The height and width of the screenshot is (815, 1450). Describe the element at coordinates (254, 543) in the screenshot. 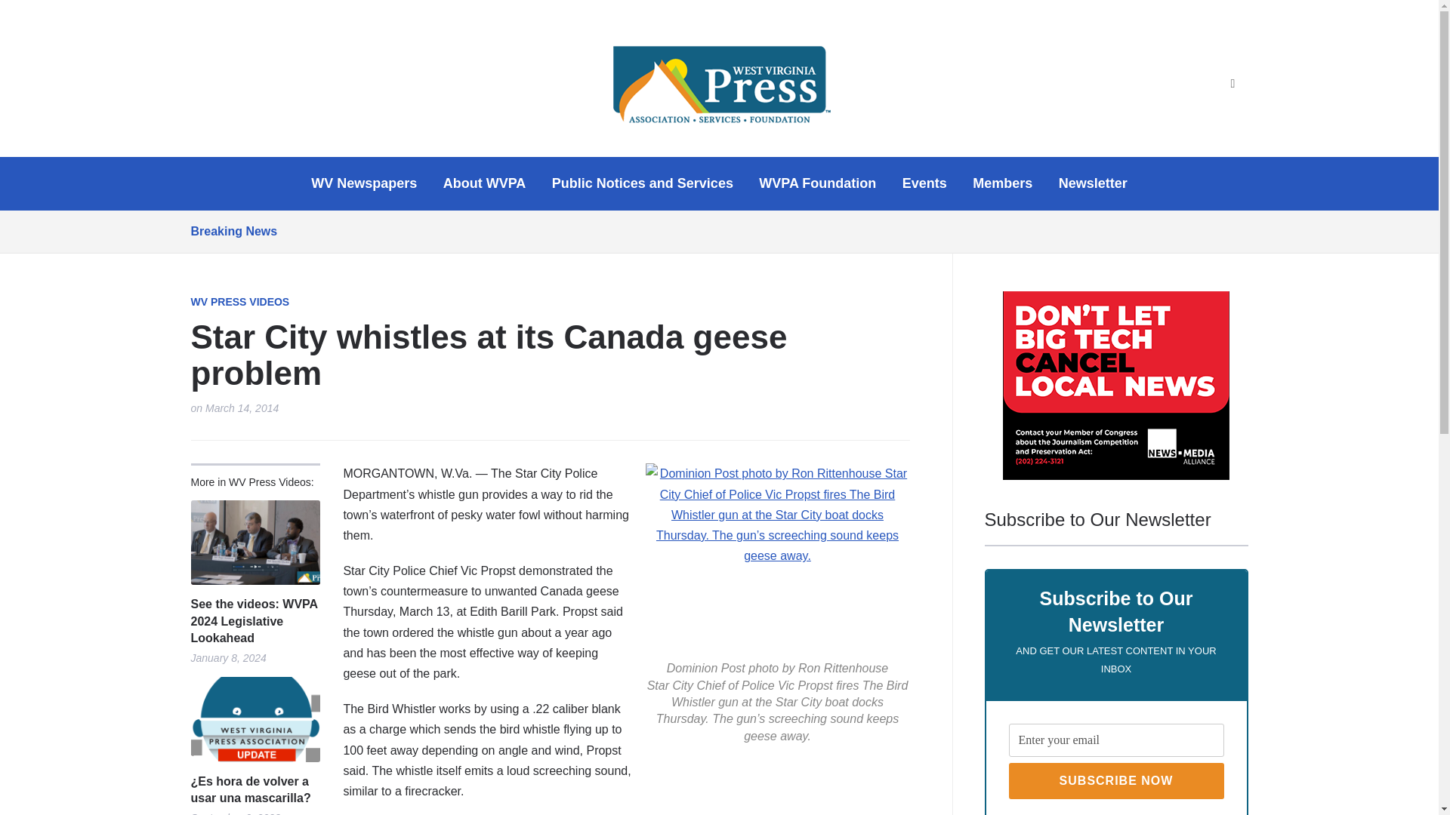

I see `Permalink to See the videos: WVPA 2024 Legislative Lookahead` at that location.